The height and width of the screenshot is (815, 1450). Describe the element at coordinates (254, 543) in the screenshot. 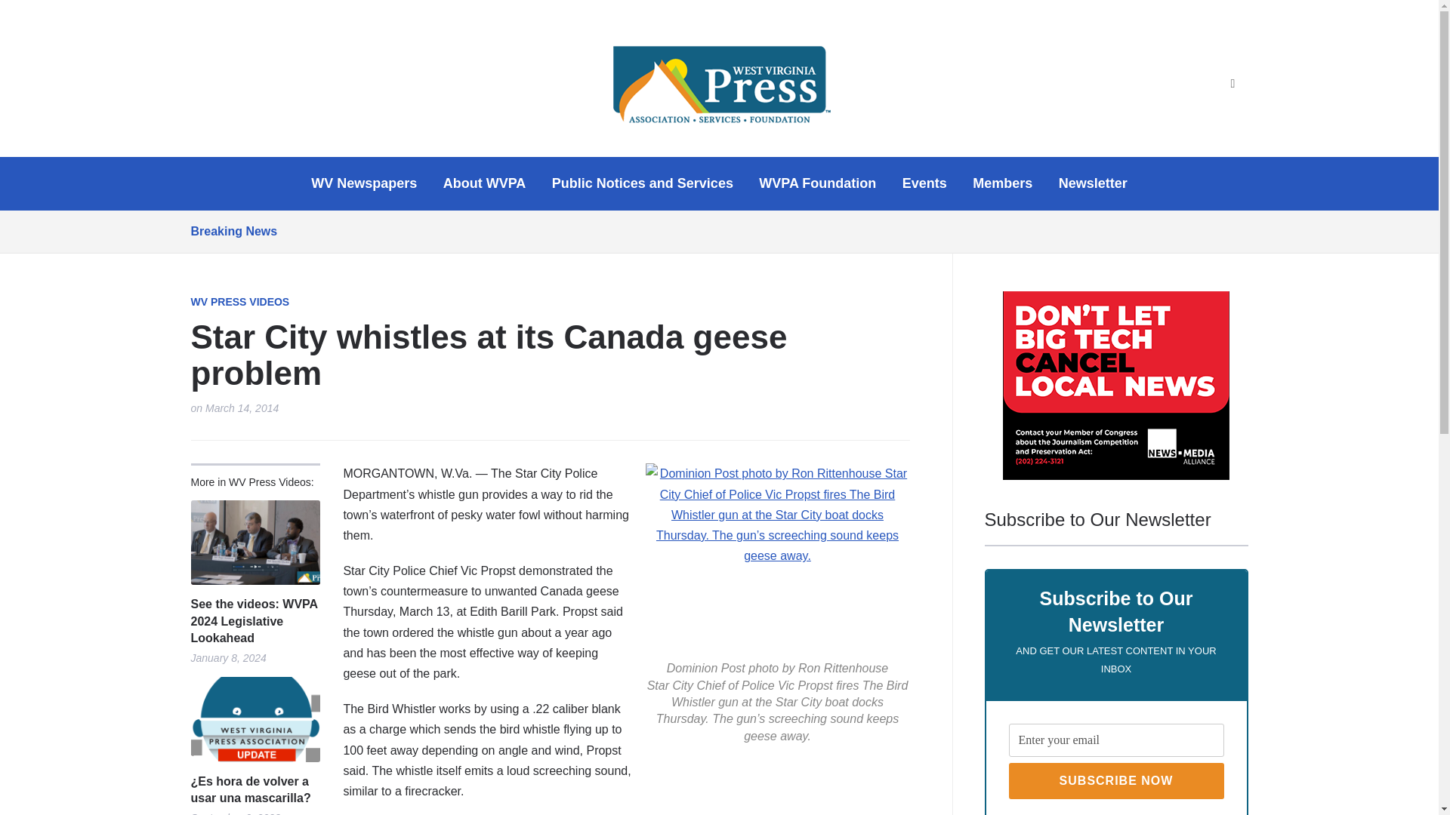

I see `Permalink to See the videos: WVPA 2024 Legislative Lookahead` at that location.